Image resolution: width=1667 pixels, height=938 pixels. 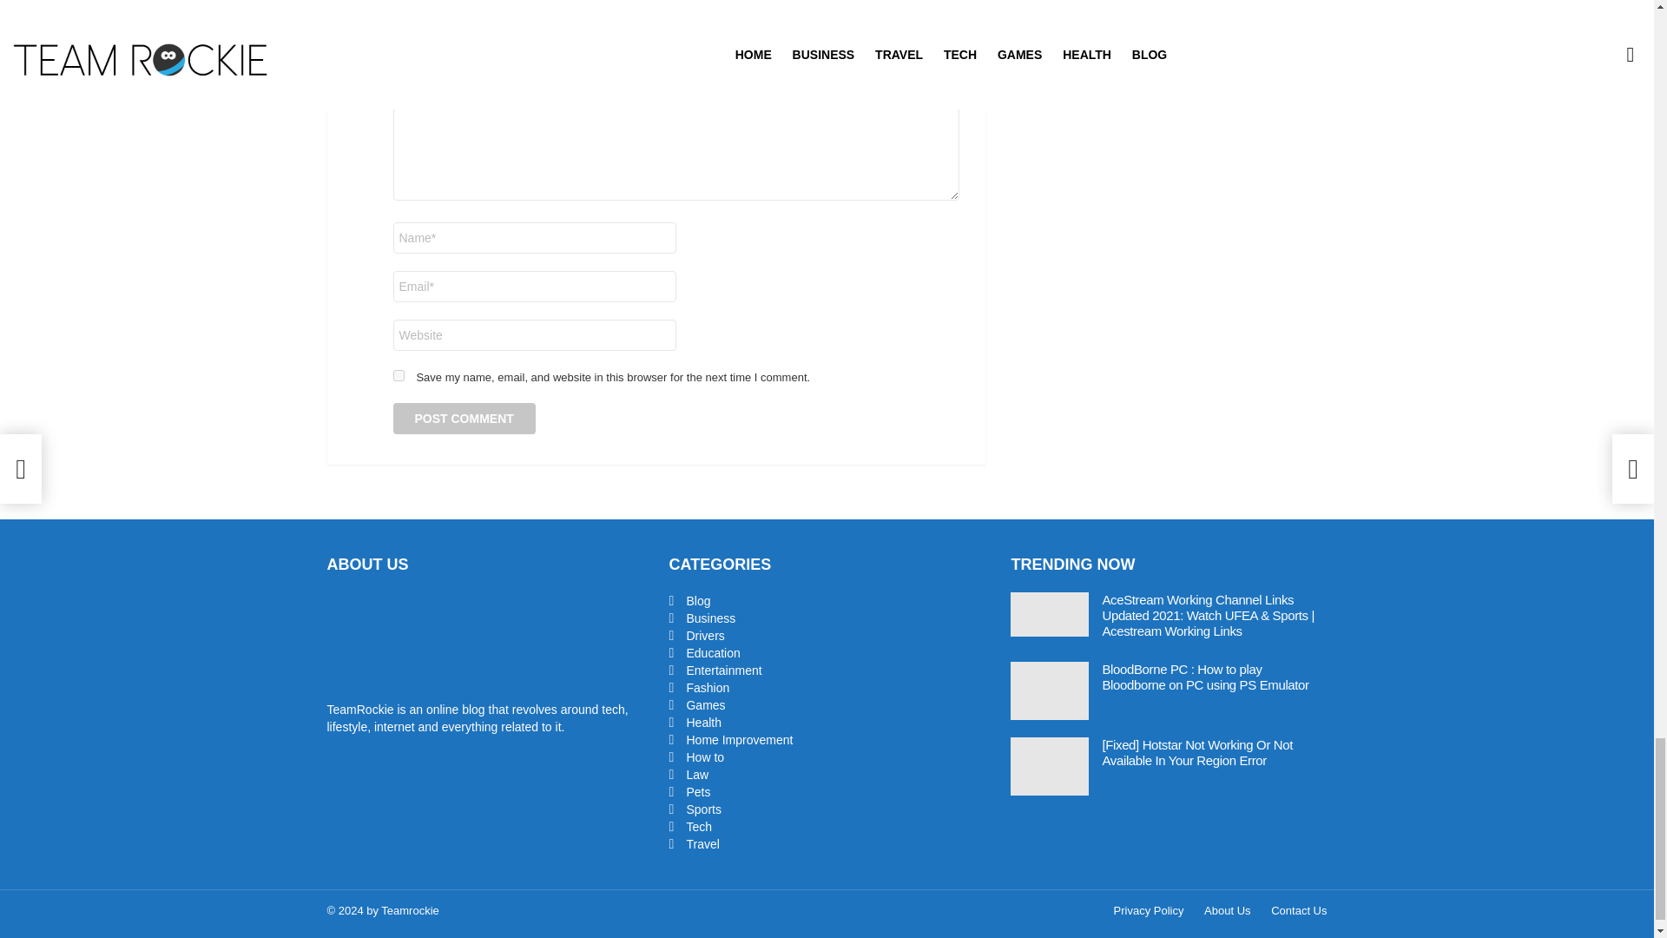 I want to click on Post Comment, so click(x=464, y=419).